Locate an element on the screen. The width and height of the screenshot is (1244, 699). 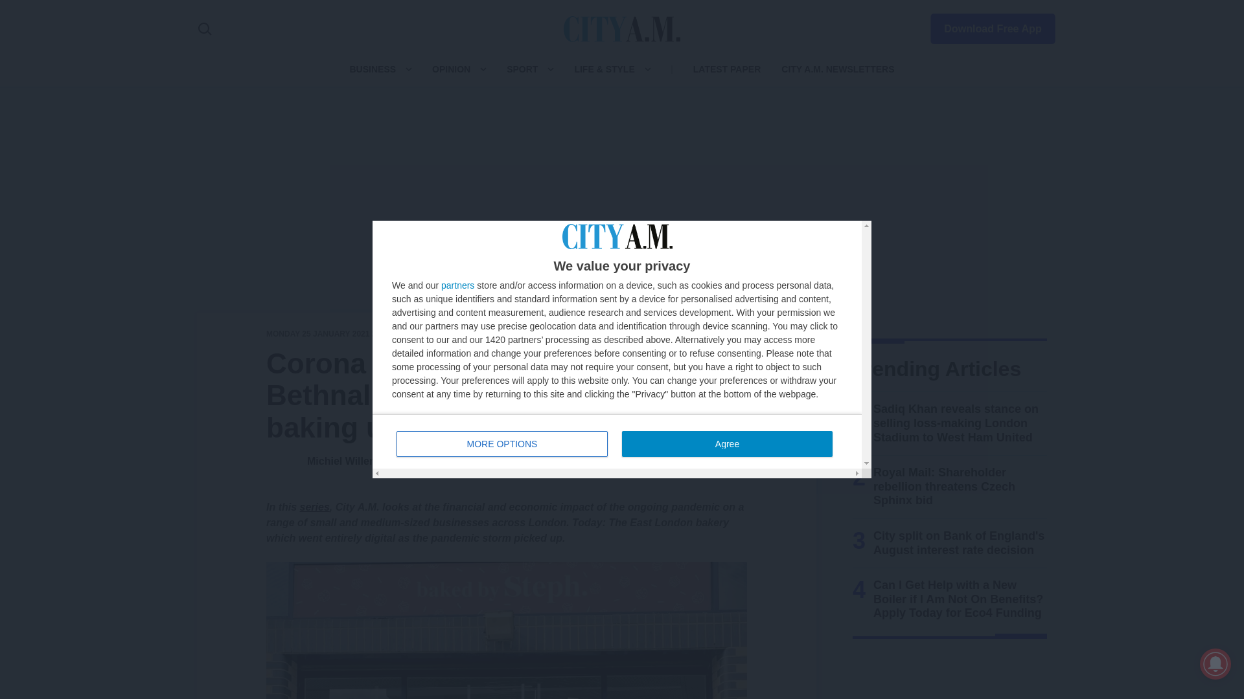
Download Free App is located at coordinates (985, 26).